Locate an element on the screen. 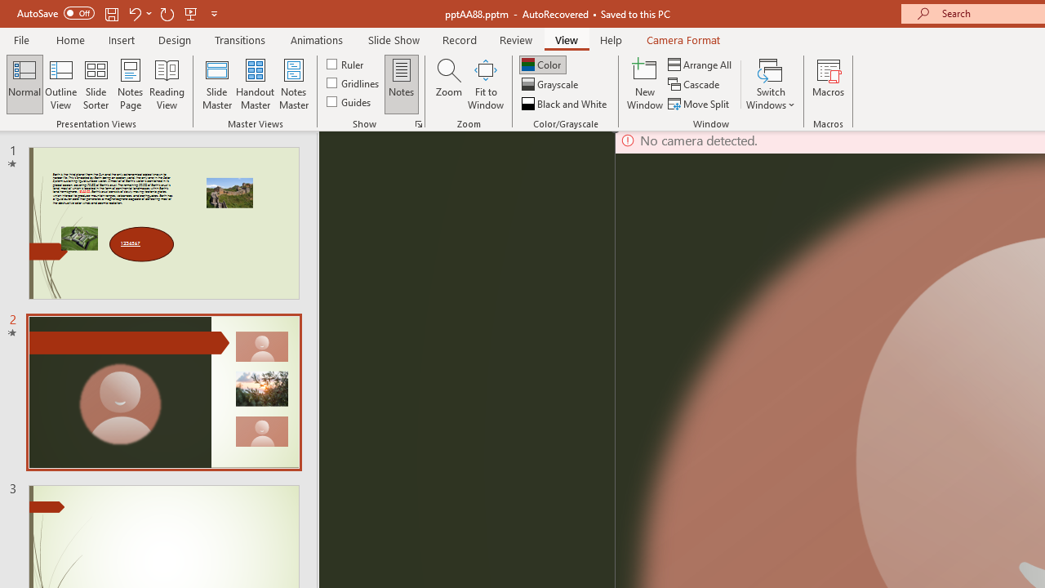 The height and width of the screenshot is (588, 1045). Animations is located at coordinates (317, 39).